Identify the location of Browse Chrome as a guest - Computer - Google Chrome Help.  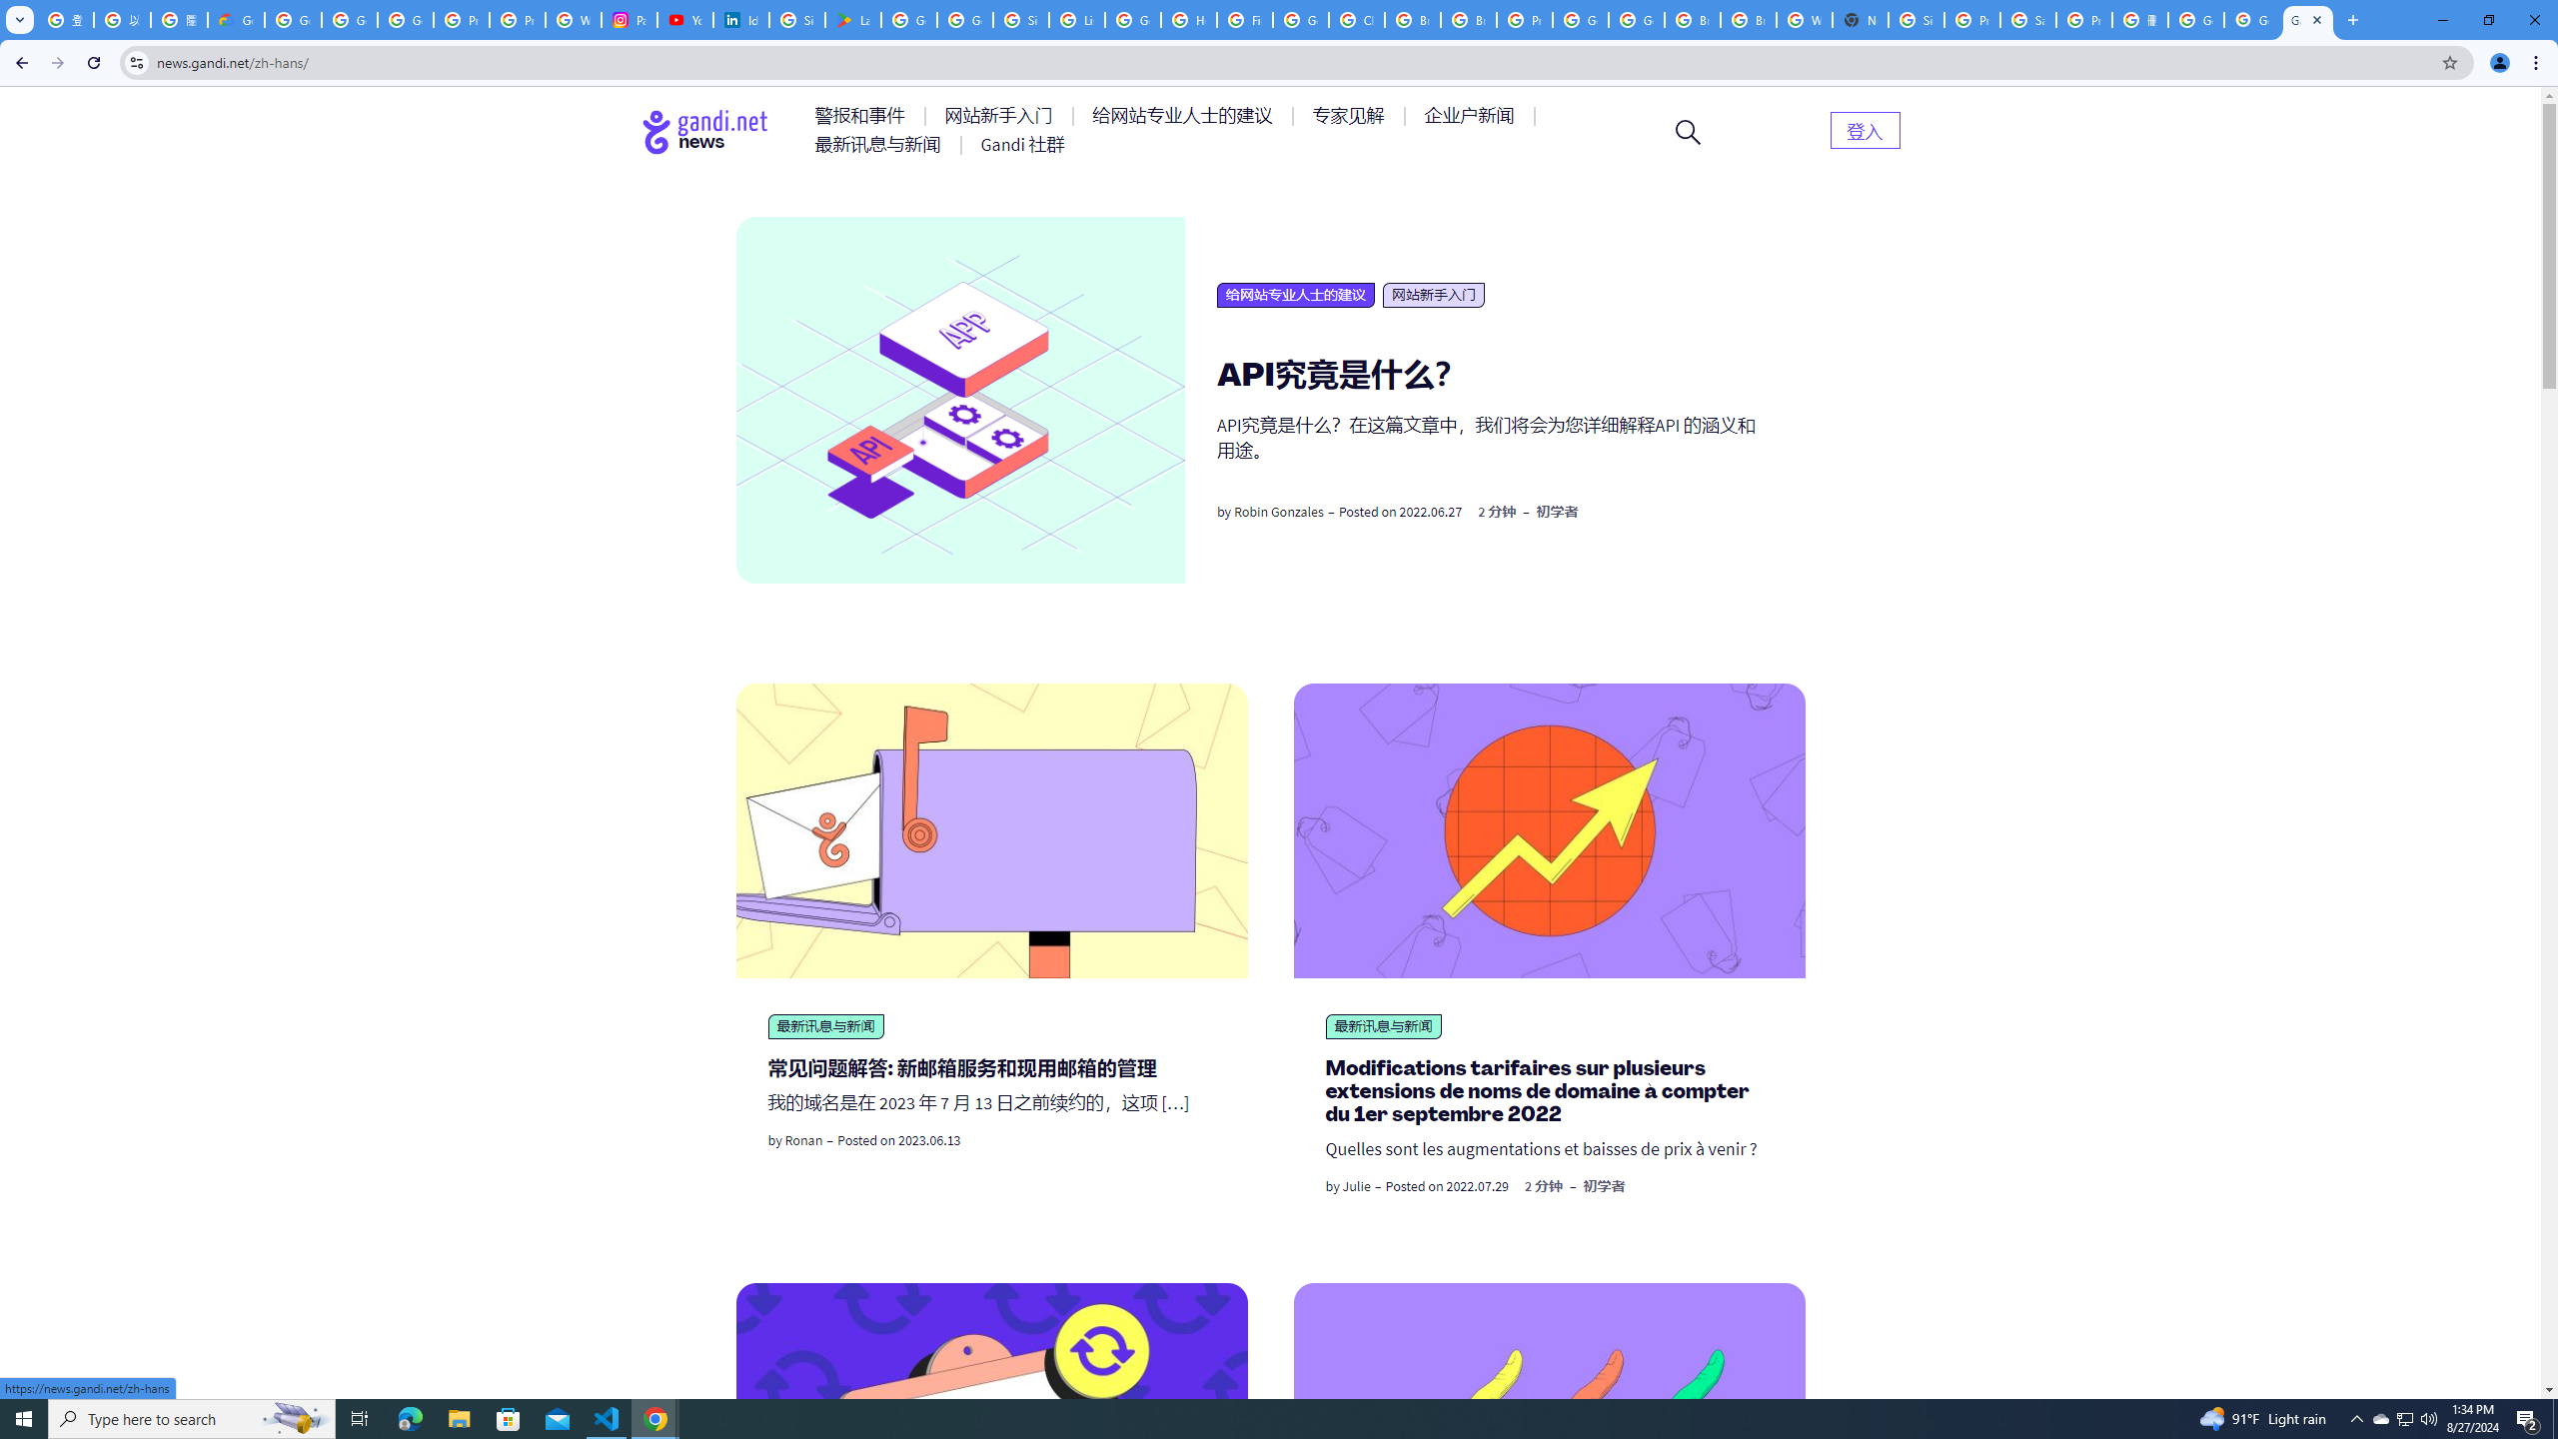
(1413, 20).